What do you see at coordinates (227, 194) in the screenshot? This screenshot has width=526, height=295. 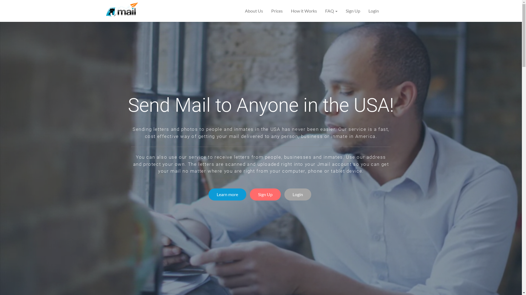 I see `Learn more` at bounding box center [227, 194].